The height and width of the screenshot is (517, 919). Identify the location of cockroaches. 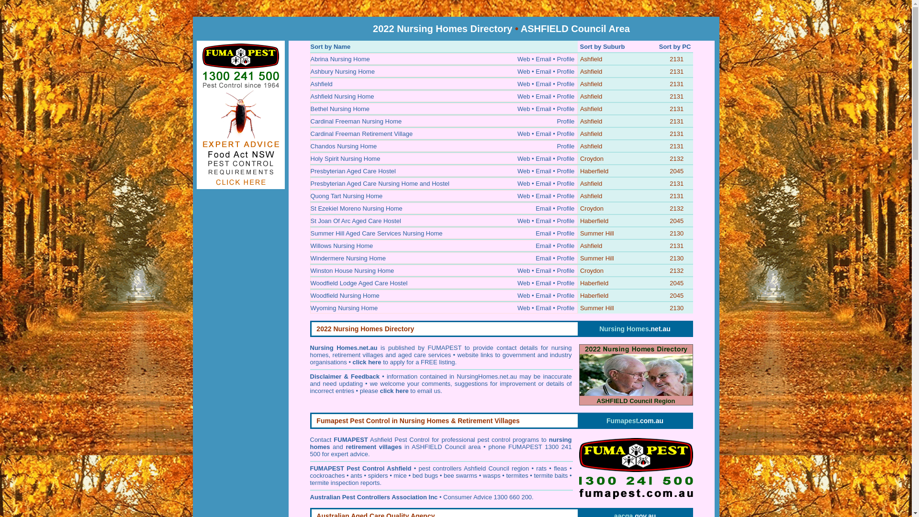
(327, 476).